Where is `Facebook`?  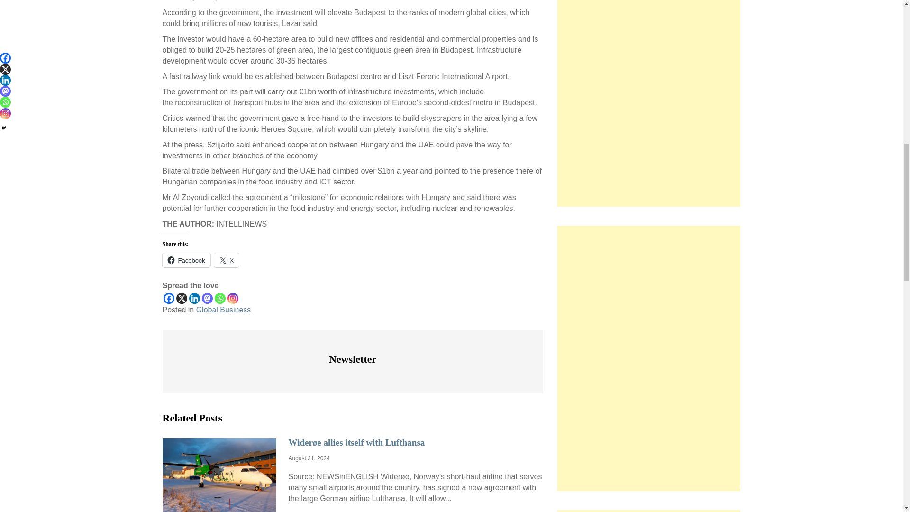 Facebook is located at coordinates (168, 298).